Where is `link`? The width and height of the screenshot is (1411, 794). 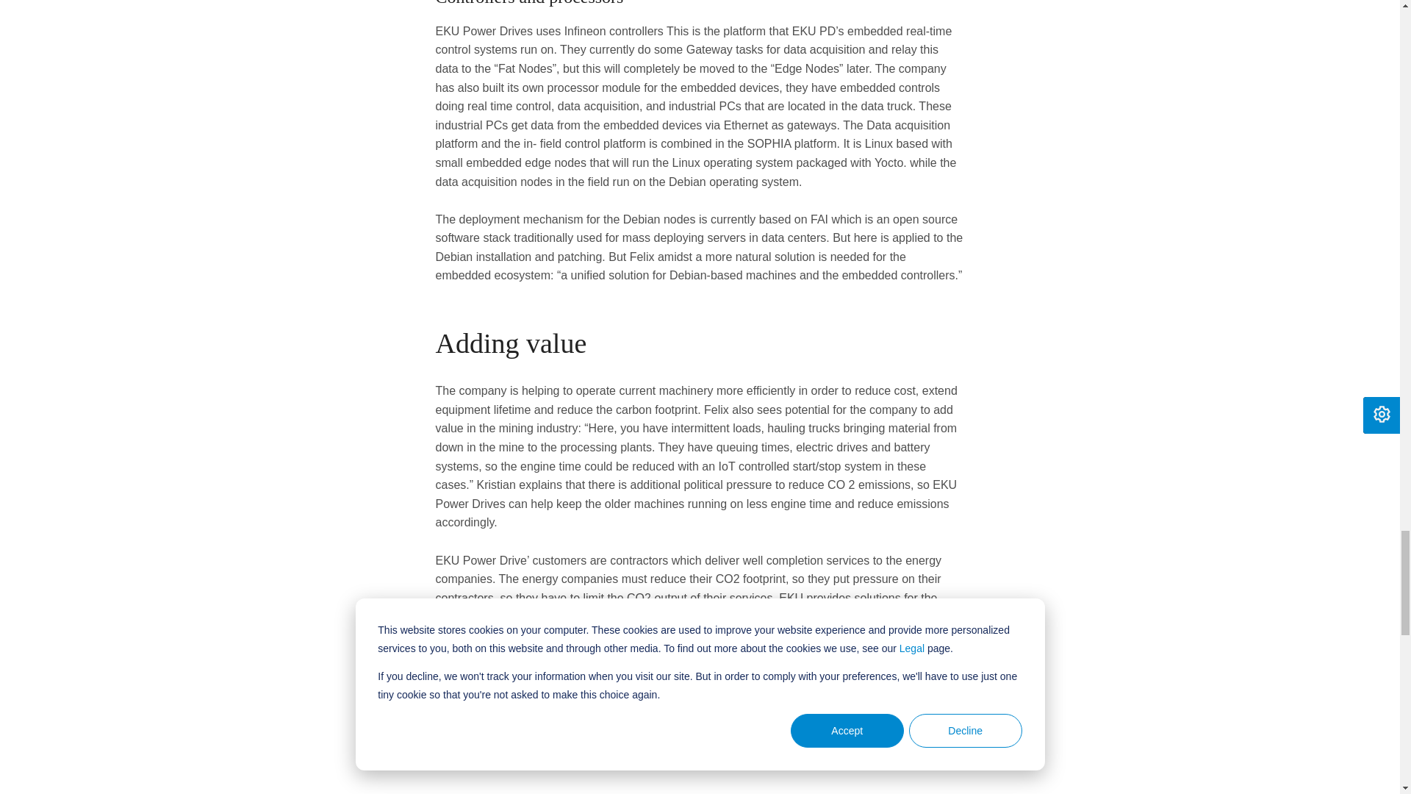 link is located at coordinates (783, 748).